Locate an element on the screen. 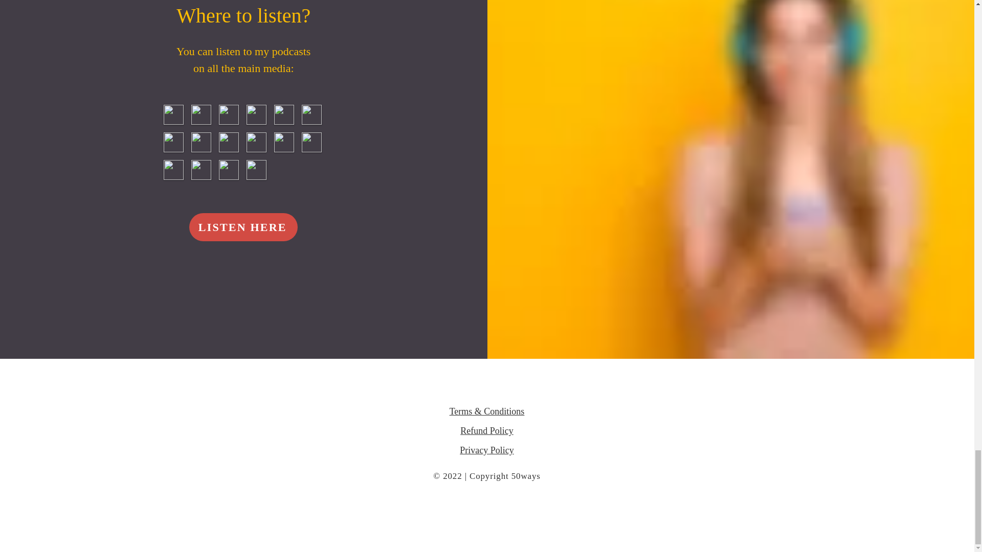  Refund Policy is located at coordinates (487, 430).